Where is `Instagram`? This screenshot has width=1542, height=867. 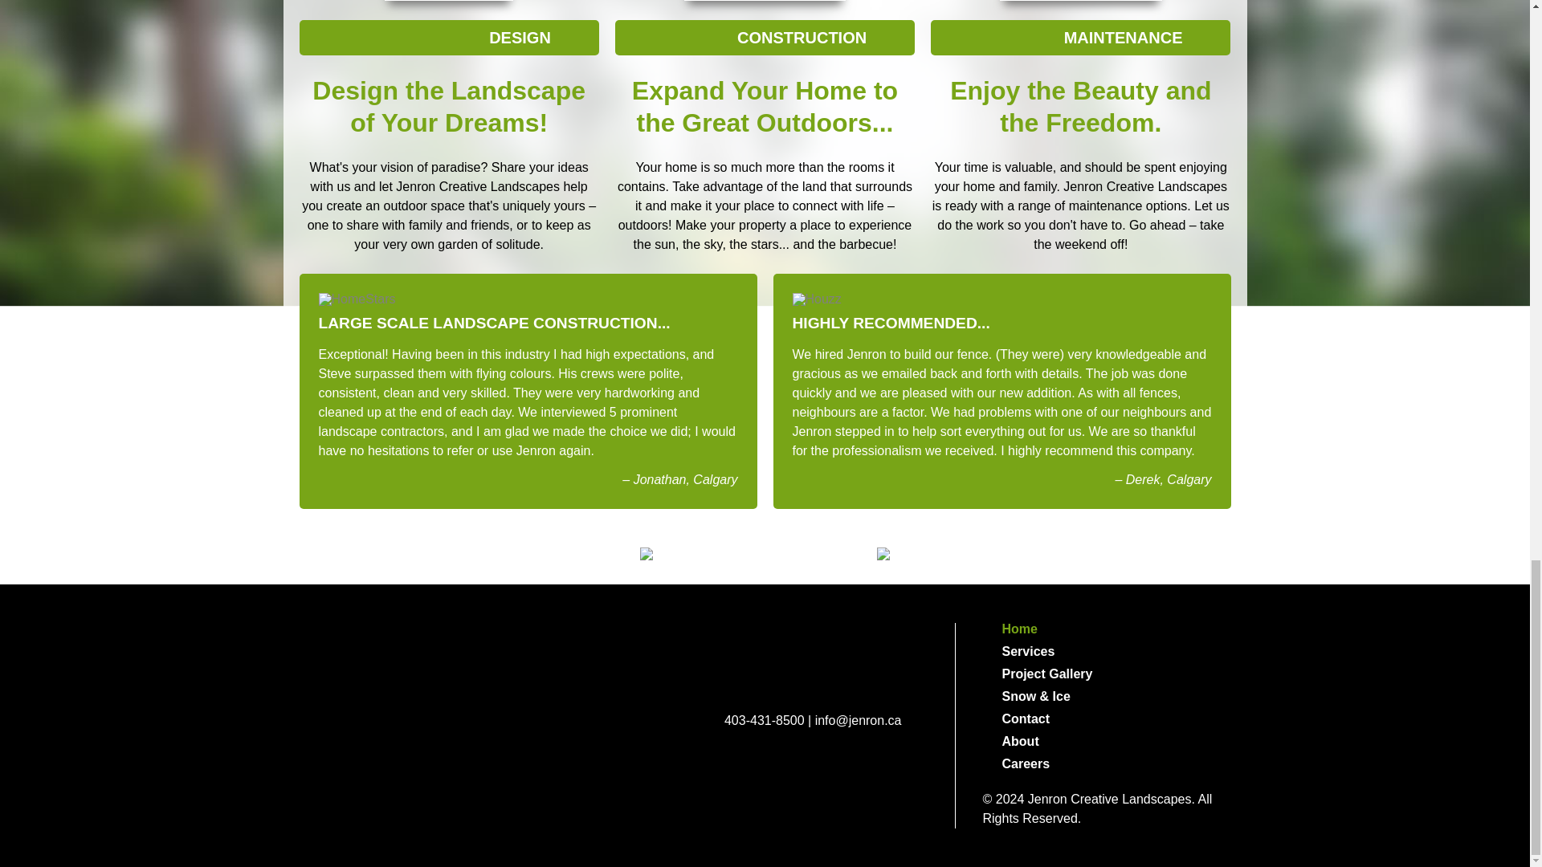
Instagram is located at coordinates (881, 785).